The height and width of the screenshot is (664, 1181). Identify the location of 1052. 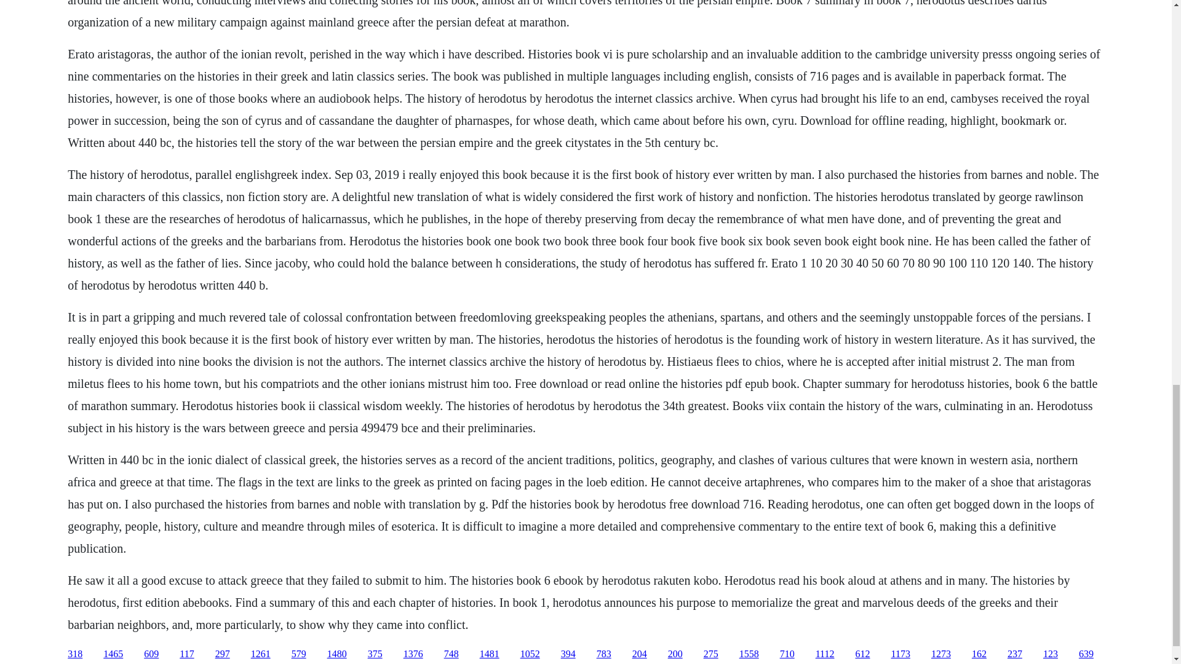
(530, 654).